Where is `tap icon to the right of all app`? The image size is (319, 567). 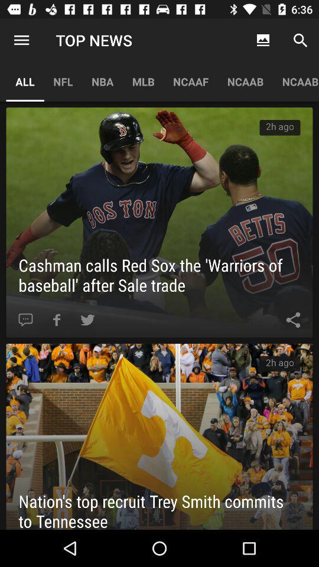 tap icon to the right of all app is located at coordinates (63, 82).